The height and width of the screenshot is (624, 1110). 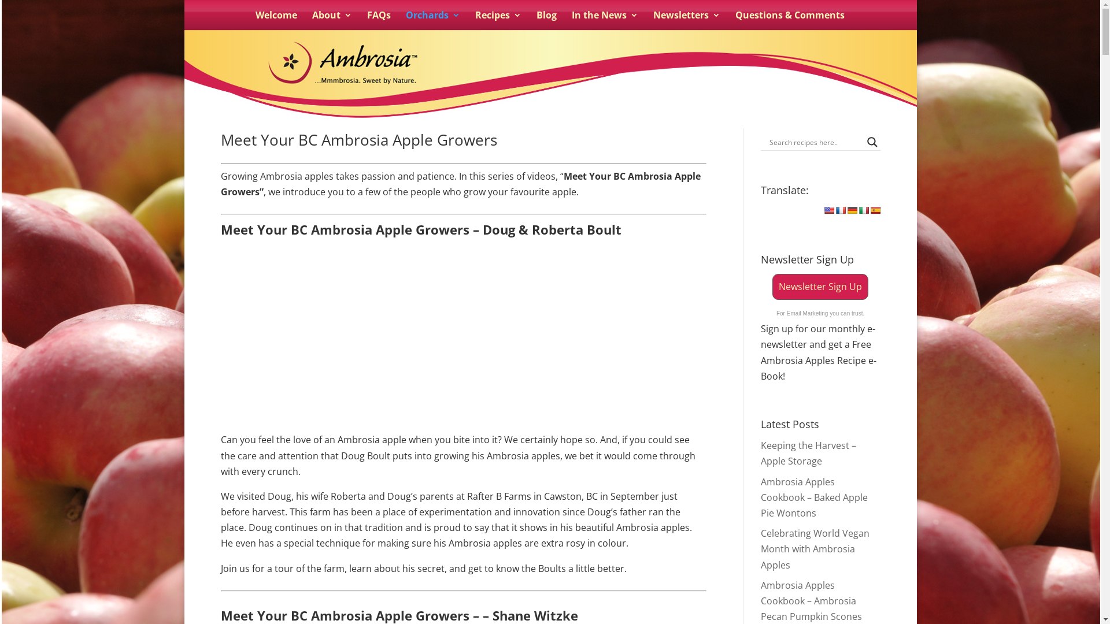 I want to click on Spanish, so click(x=875, y=210).